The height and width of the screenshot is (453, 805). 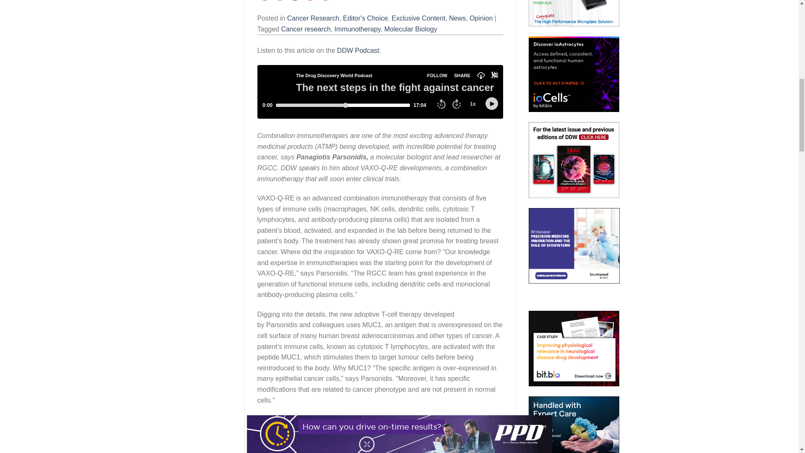 I want to click on Download Whitepaper, so click(x=574, y=246).